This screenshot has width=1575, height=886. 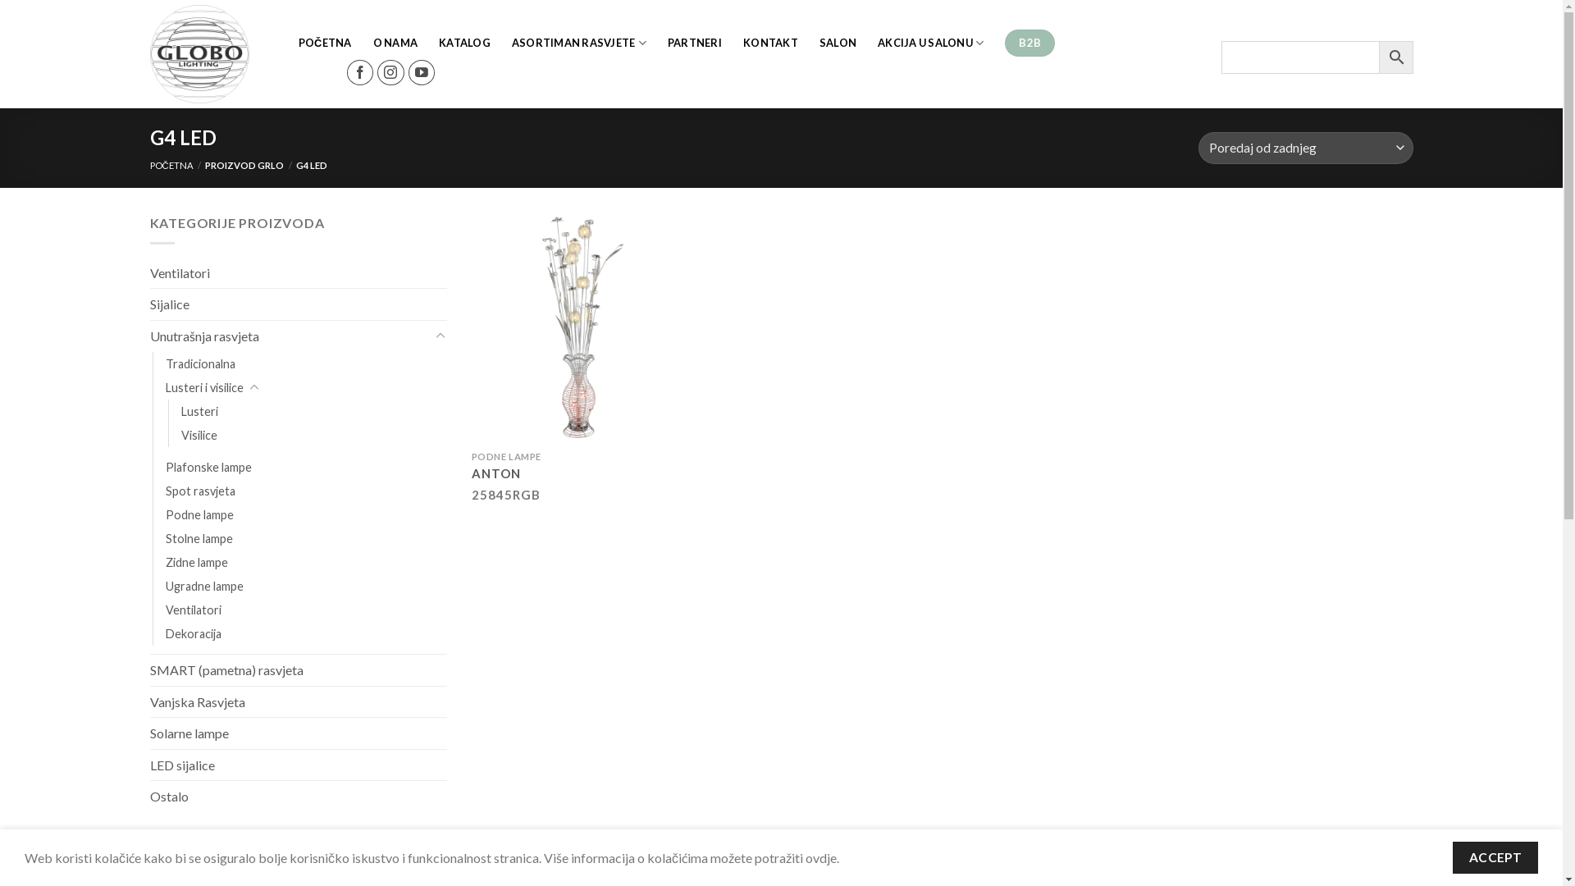 I want to click on Plafonske lampe, so click(x=208, y=468).